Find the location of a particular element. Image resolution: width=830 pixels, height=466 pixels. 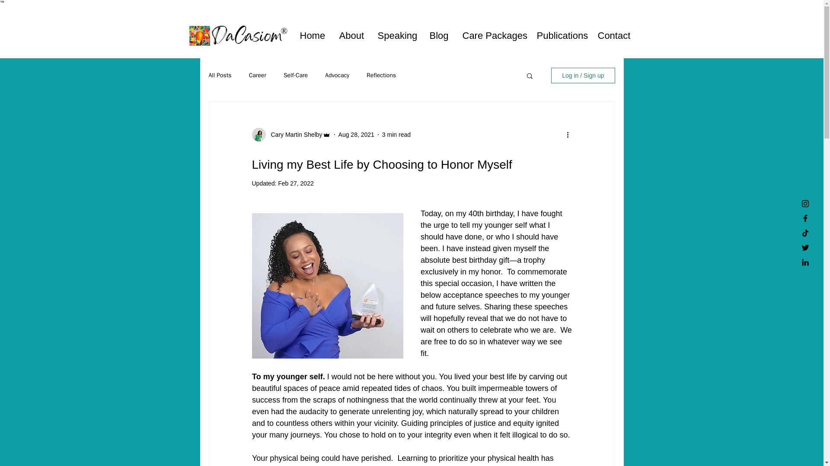

Contact is located at coordinates (615, 35).